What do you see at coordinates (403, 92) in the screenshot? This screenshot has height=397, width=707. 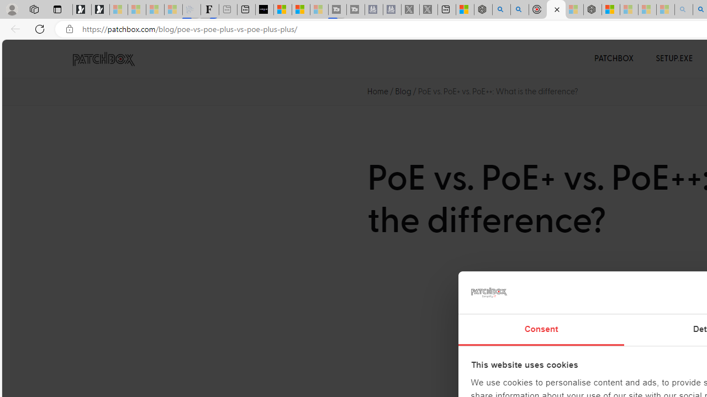 I see `Blog` at bounding box center [403, 92].